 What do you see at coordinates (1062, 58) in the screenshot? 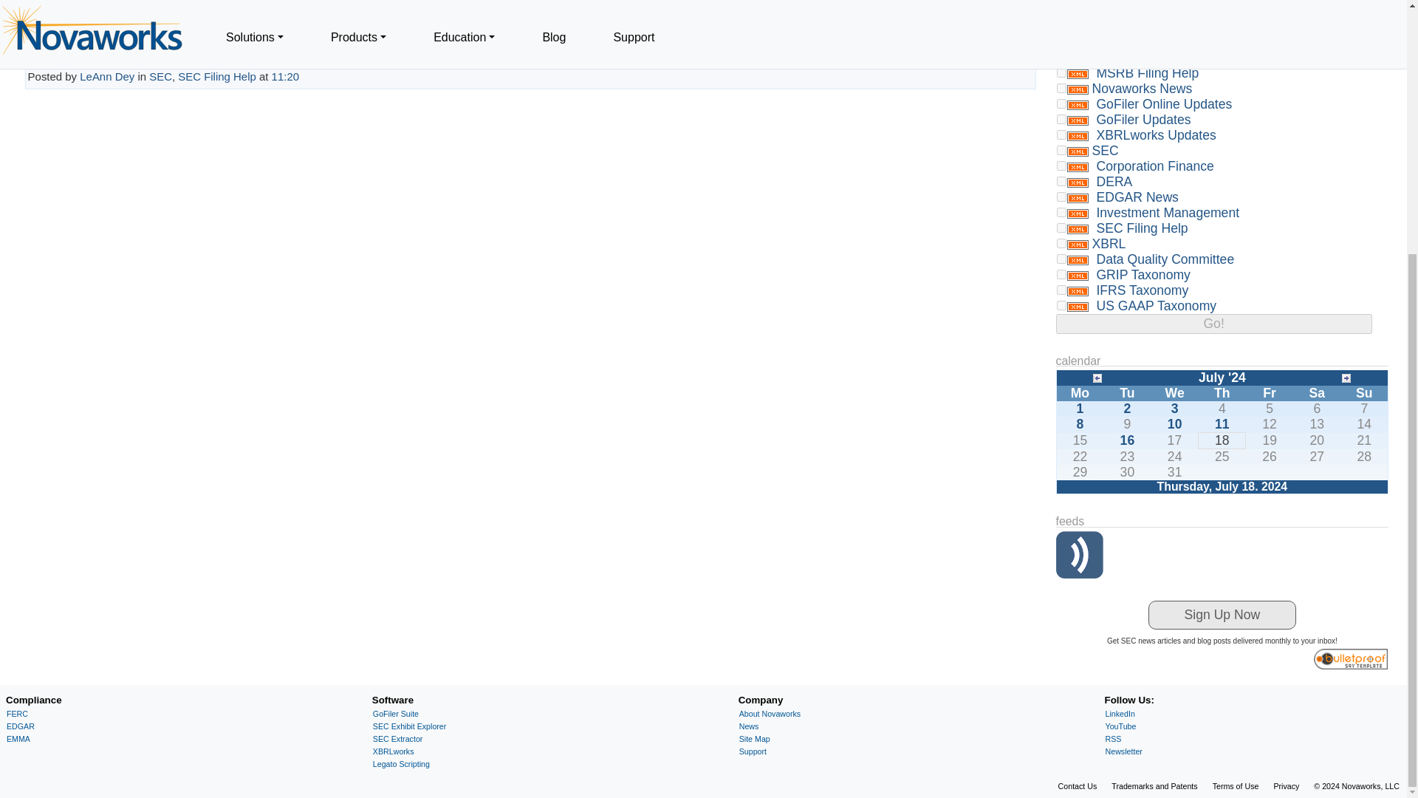
I see `33` at bounding box center [1062, 58].